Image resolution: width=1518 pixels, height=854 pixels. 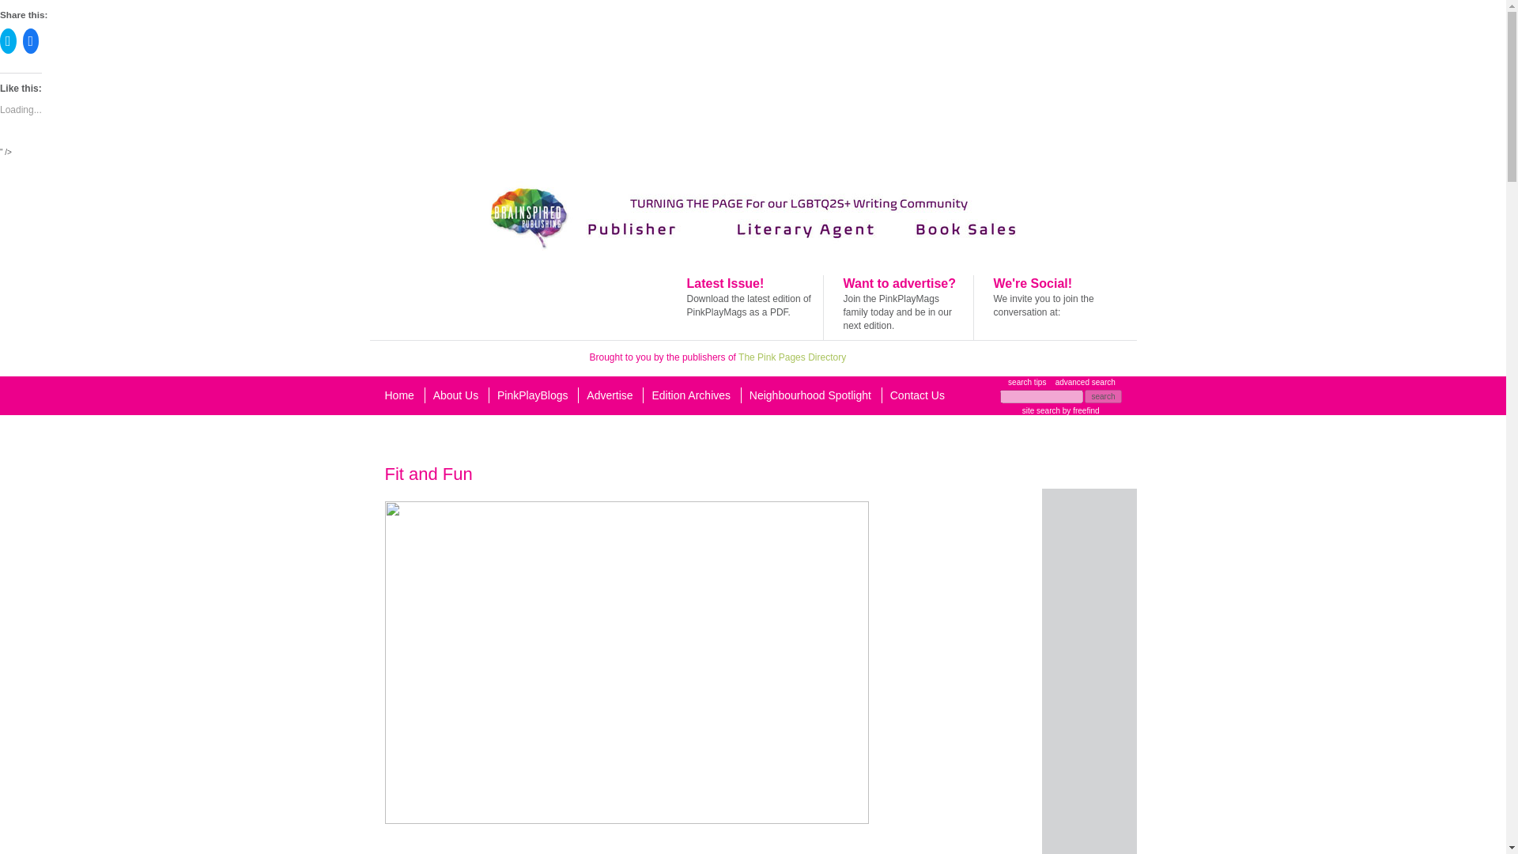 What do you see at coordinates (533, 395) in the screenshot?
I see `PinkPlayBlogs` at bounding box center [533, 395].